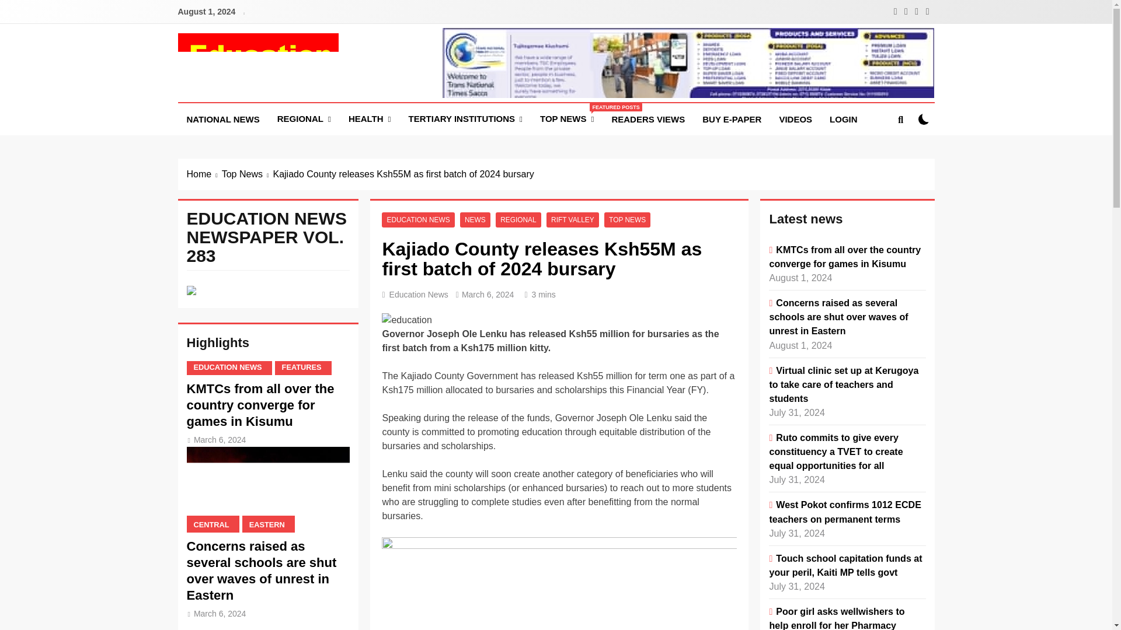 Image resolution: width=1121 pixels, height=630 pixels. I want to click on NATIONAL NEWS, so click(924, 119).